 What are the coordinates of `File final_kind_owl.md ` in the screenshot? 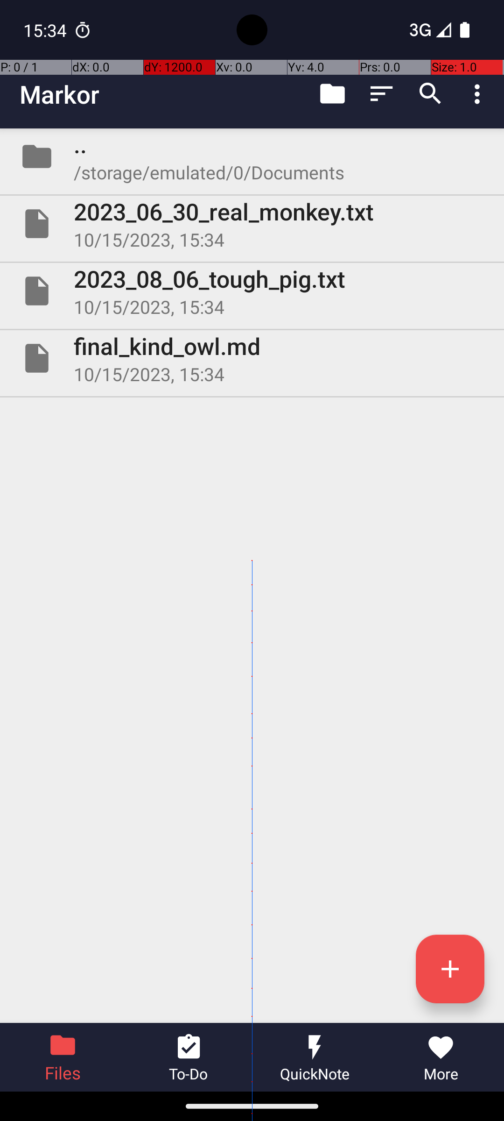 It's located at (252, 358).